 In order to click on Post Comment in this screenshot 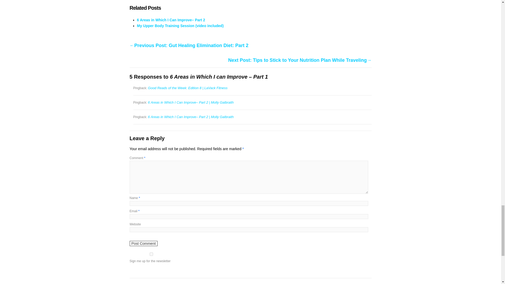, I will do `click(143, 244)`.